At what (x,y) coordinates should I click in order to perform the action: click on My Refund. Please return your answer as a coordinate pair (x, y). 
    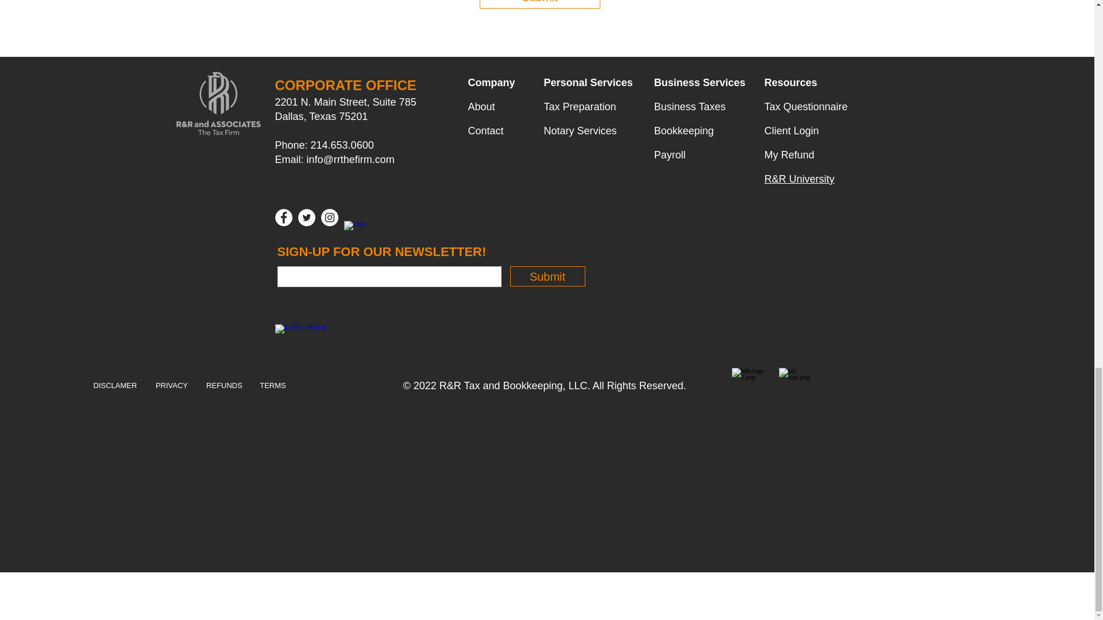
    Looking at the image, I should click on (789, 155).